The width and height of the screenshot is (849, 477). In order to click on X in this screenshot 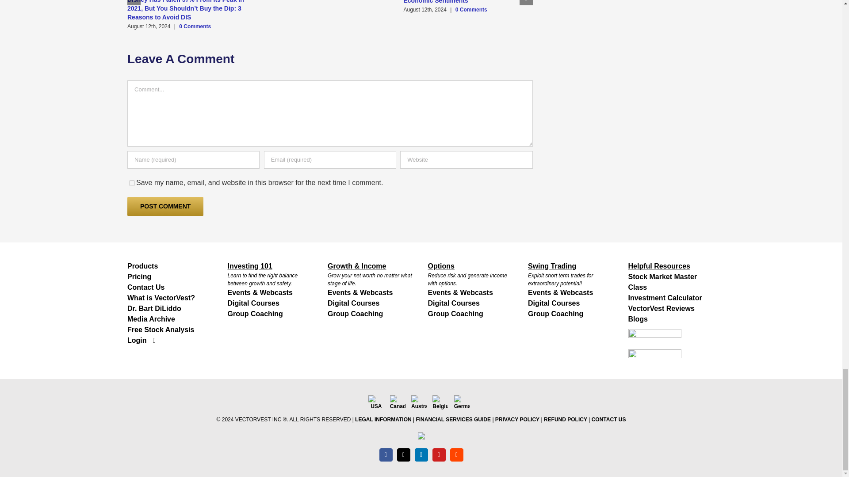, I will do `click(403, 455)`.